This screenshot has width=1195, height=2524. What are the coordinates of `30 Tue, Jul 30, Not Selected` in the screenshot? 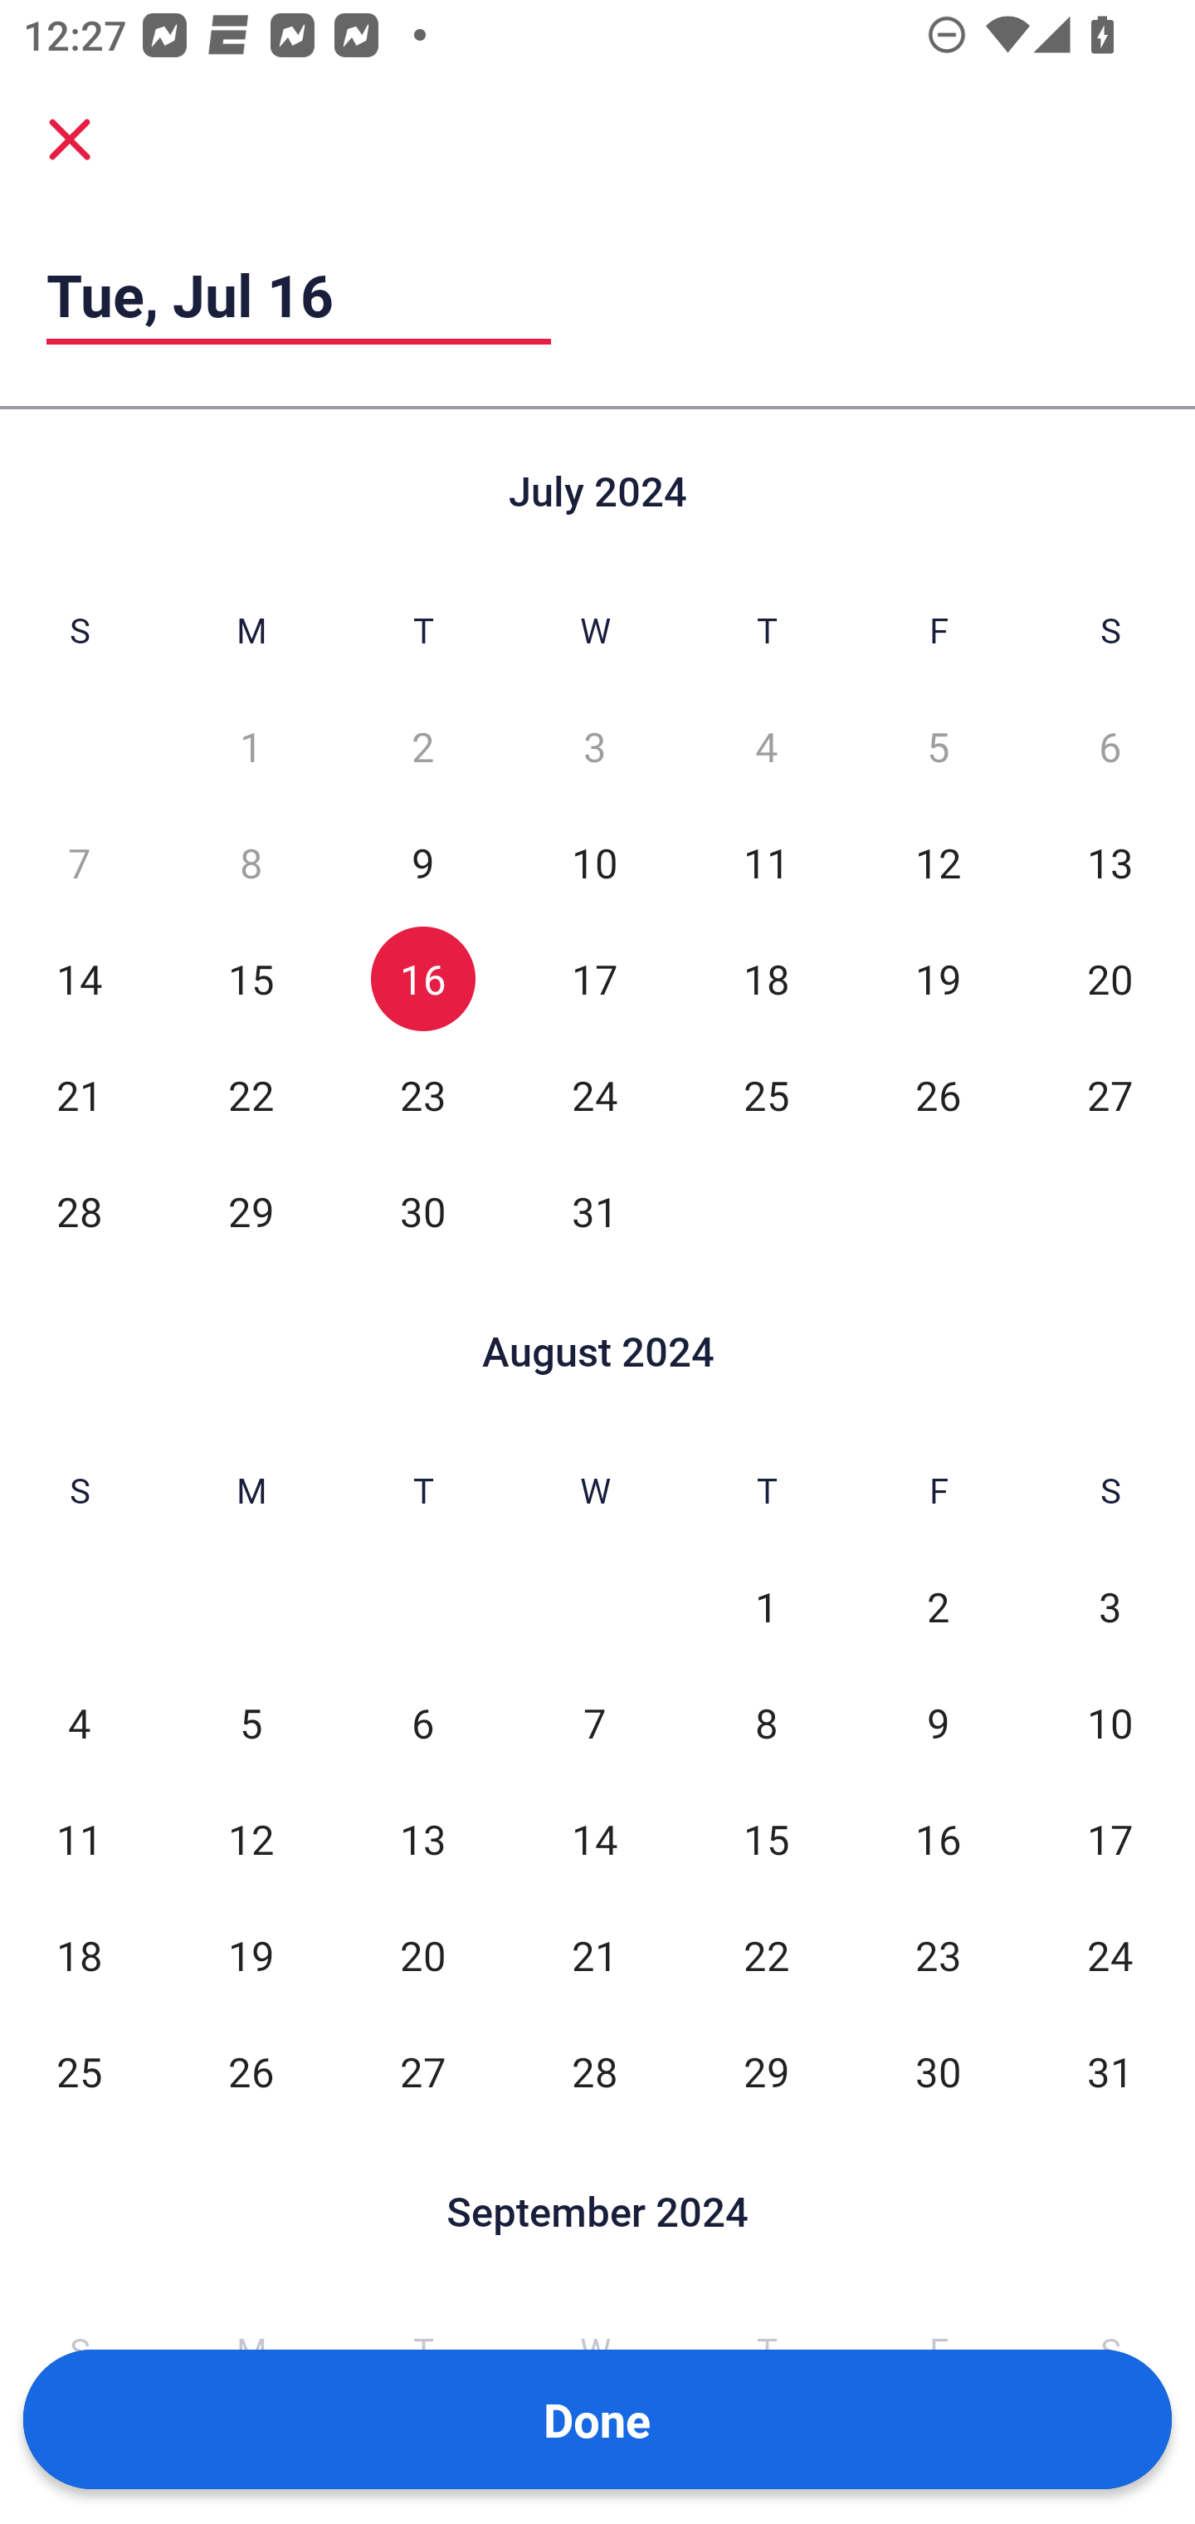 It's located at (423, 1211).